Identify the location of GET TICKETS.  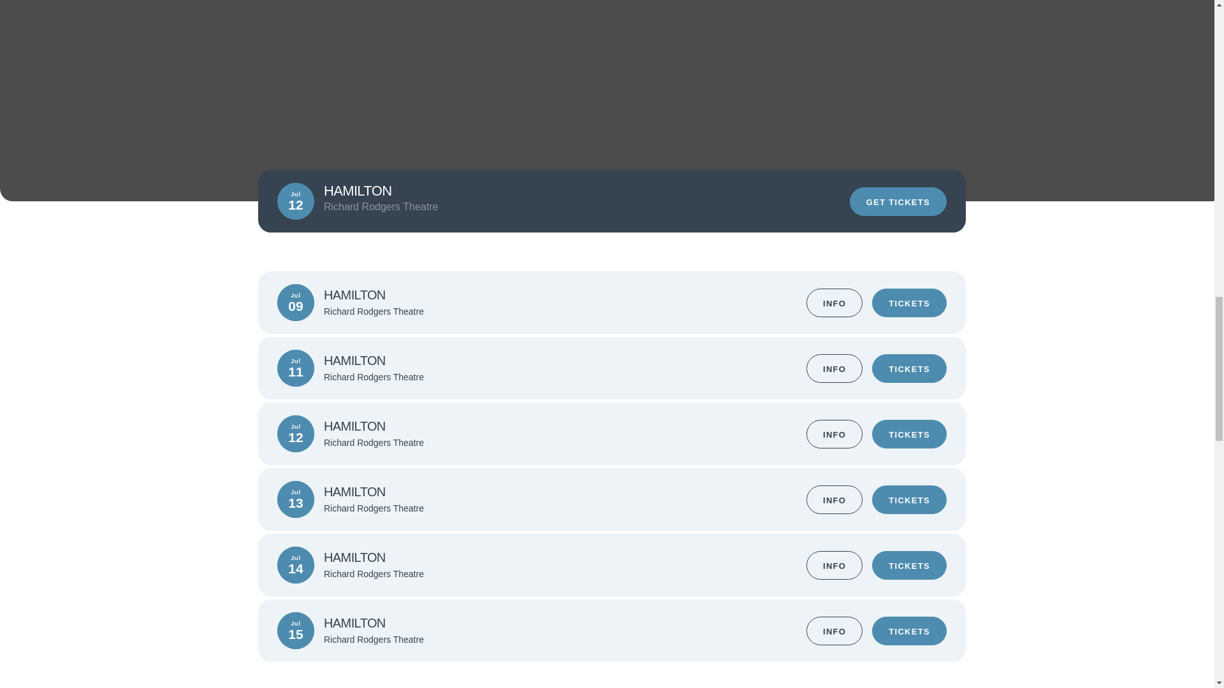
(898, 201).